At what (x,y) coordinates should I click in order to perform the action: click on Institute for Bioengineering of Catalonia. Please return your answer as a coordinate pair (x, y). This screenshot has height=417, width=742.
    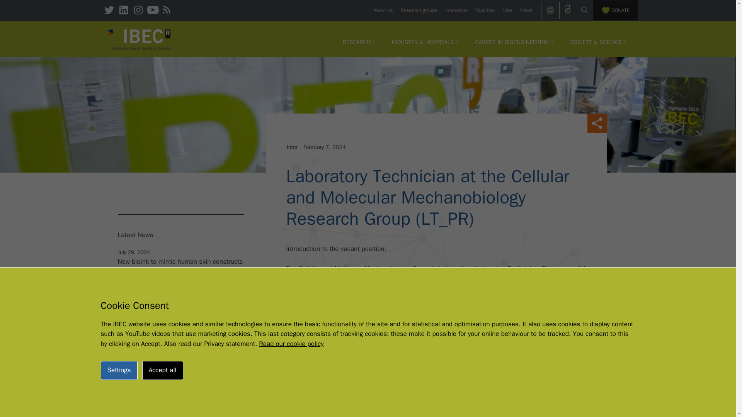
    Looking at the image, I should click on (139, 38).